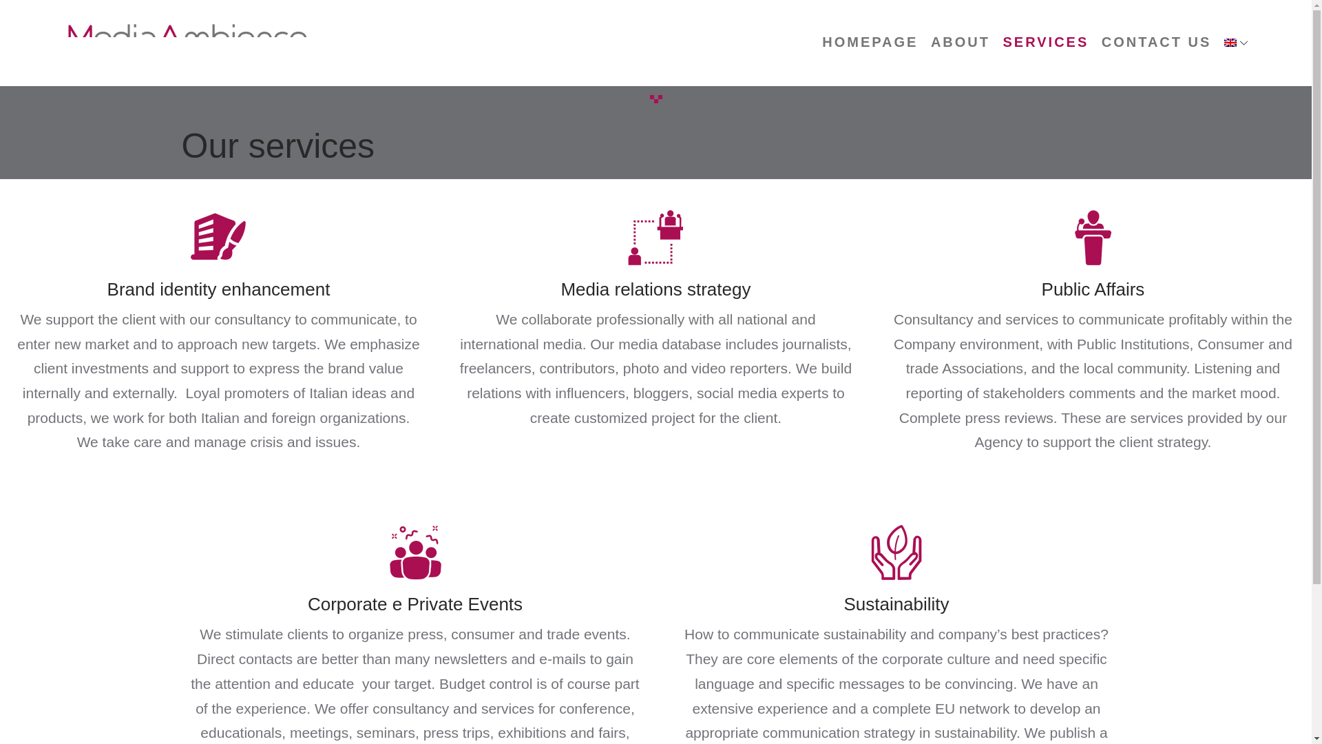  Describe the element at coordinates (1092, 237) in the screenshot. I see `Tavola disegno 1 copia 36` at that location.